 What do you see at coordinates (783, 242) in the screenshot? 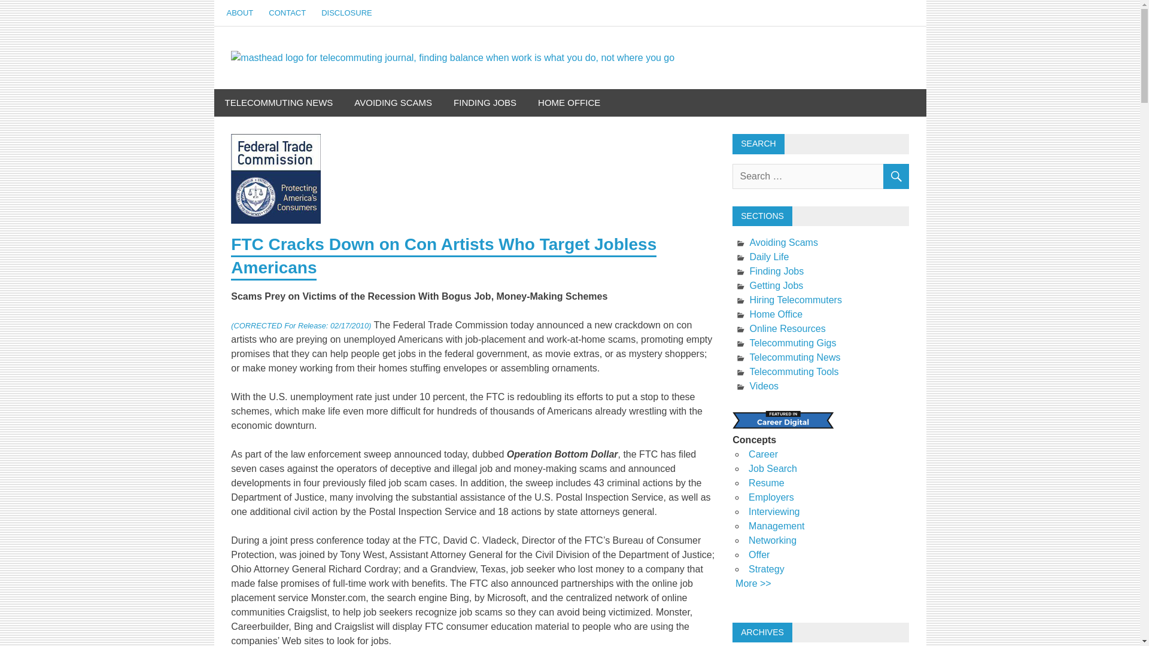
I see `Avoiding Scams` at bounding box center [783, 242].